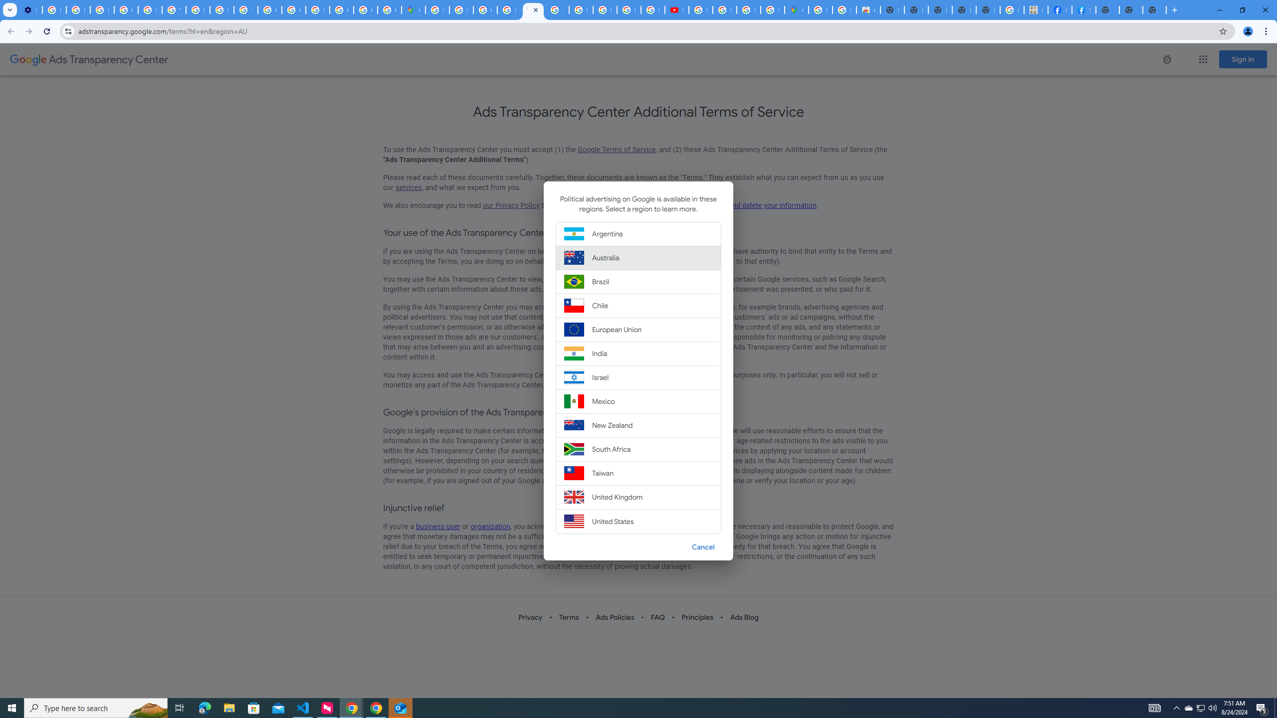 This screenshot has width=1277, height=718. What do you see at coordinates (30, 10) in the screenshot?
I see `Settings - Customize profile` at bounding box center [30, 10].